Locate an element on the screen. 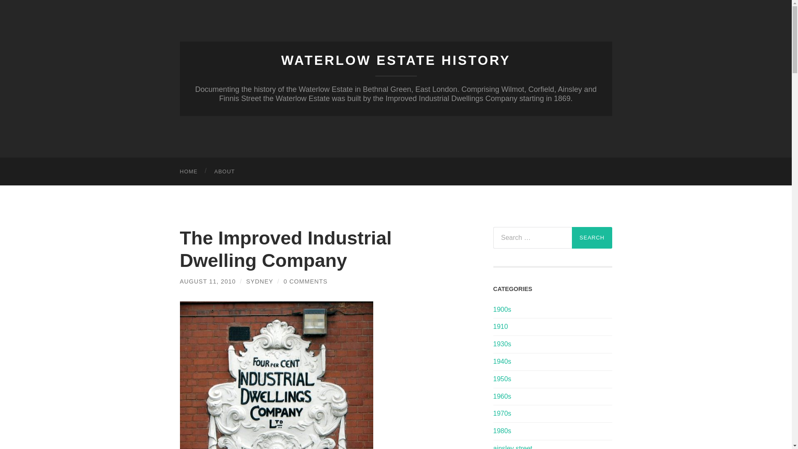 The width and height of the screenshot is (798, 449). 1980s is located at coordinates (502, 431).